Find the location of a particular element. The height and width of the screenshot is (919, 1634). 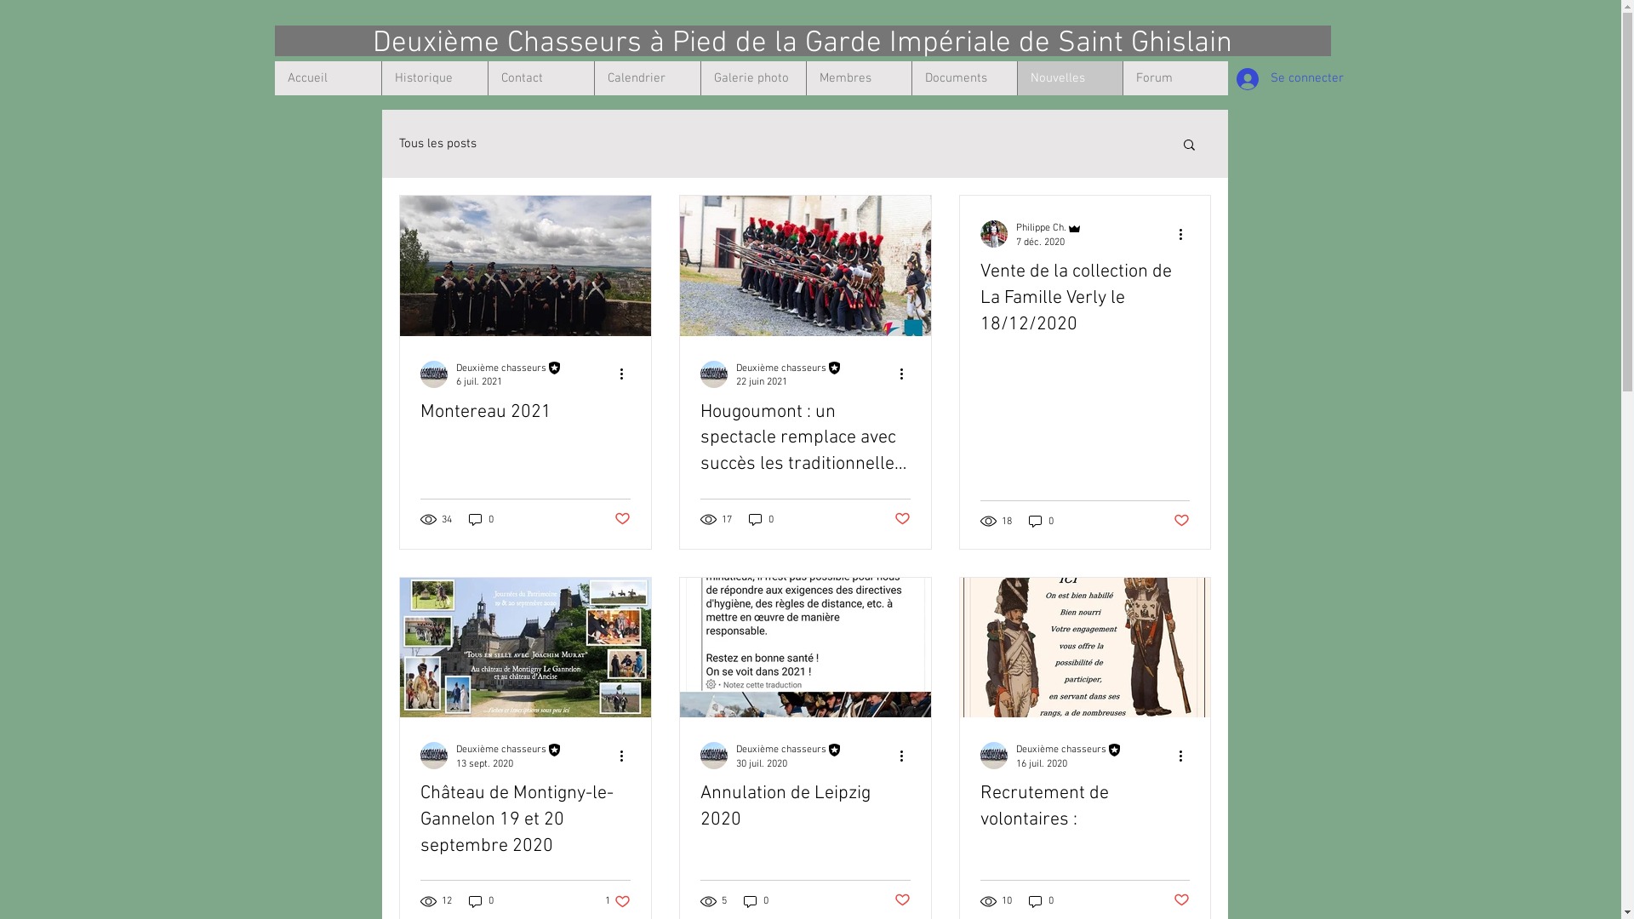

Nouvelles is located at coordinates (1069, 78).